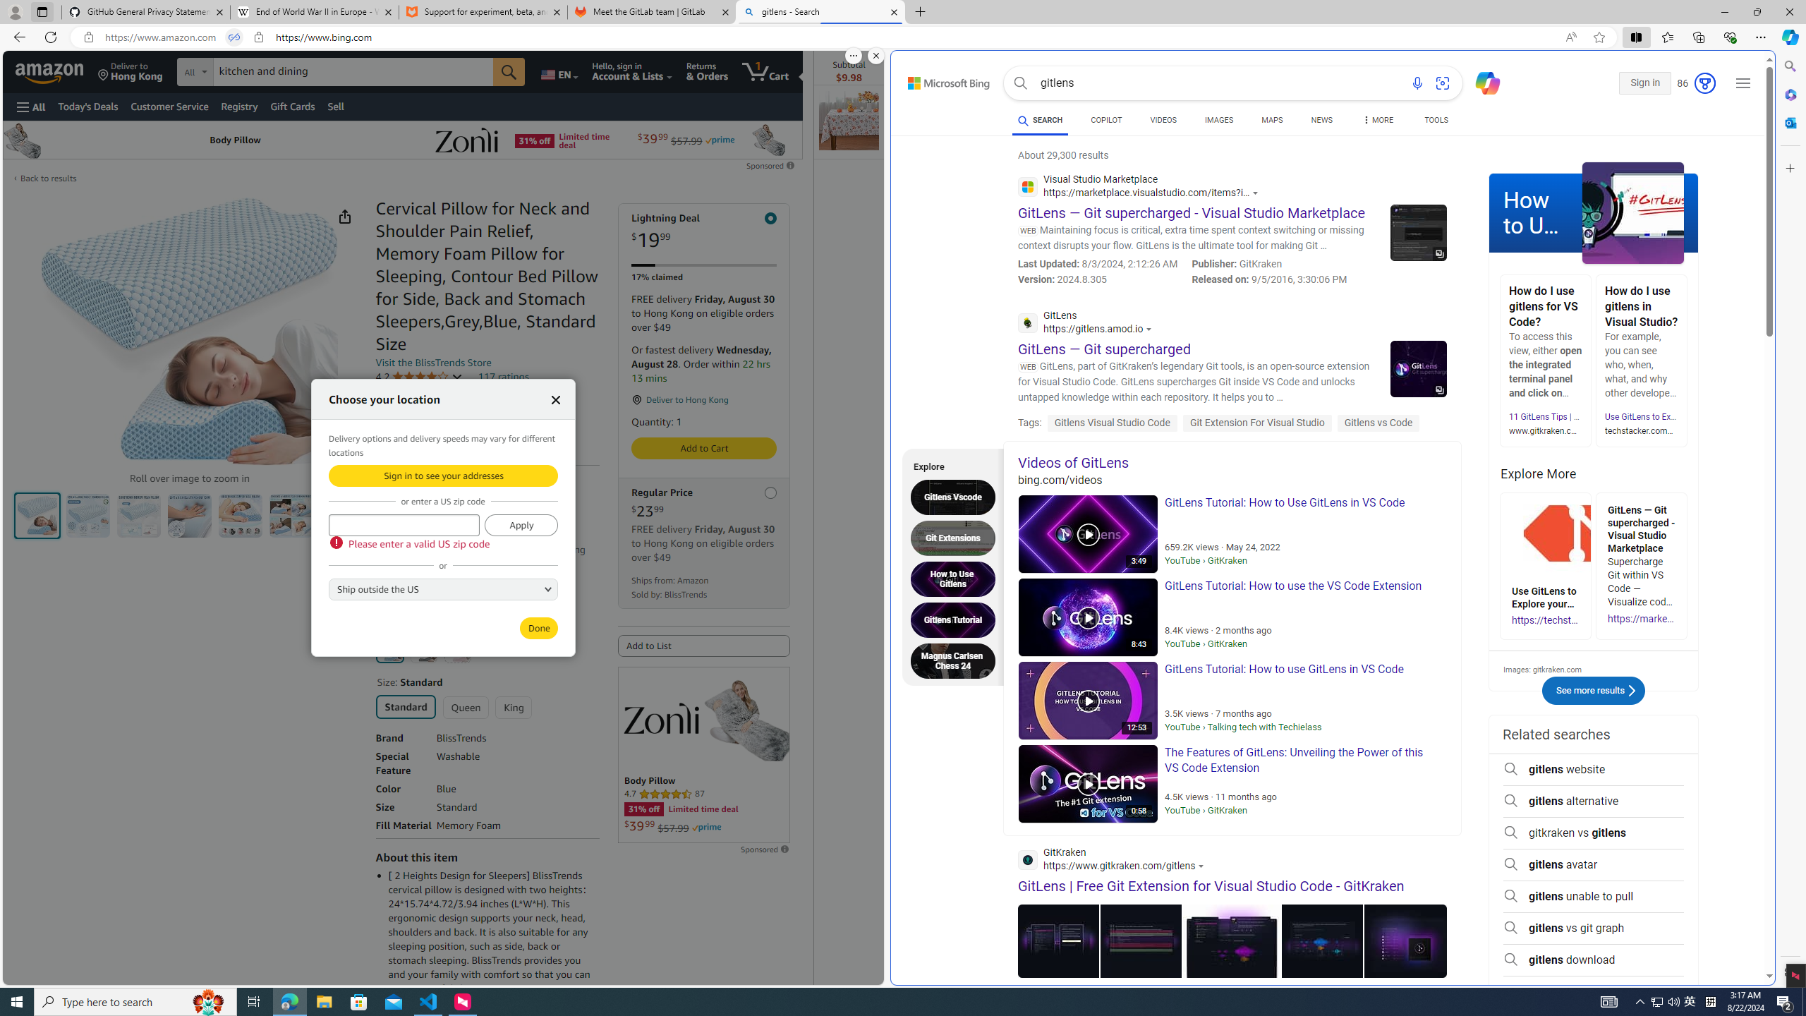 Image resolution: width=1806 pixels, height=1016 pixels. What do you see at coordinates (1020, 83) in the screenshot?
I see `Search button` at bounding box center [1020, 83].